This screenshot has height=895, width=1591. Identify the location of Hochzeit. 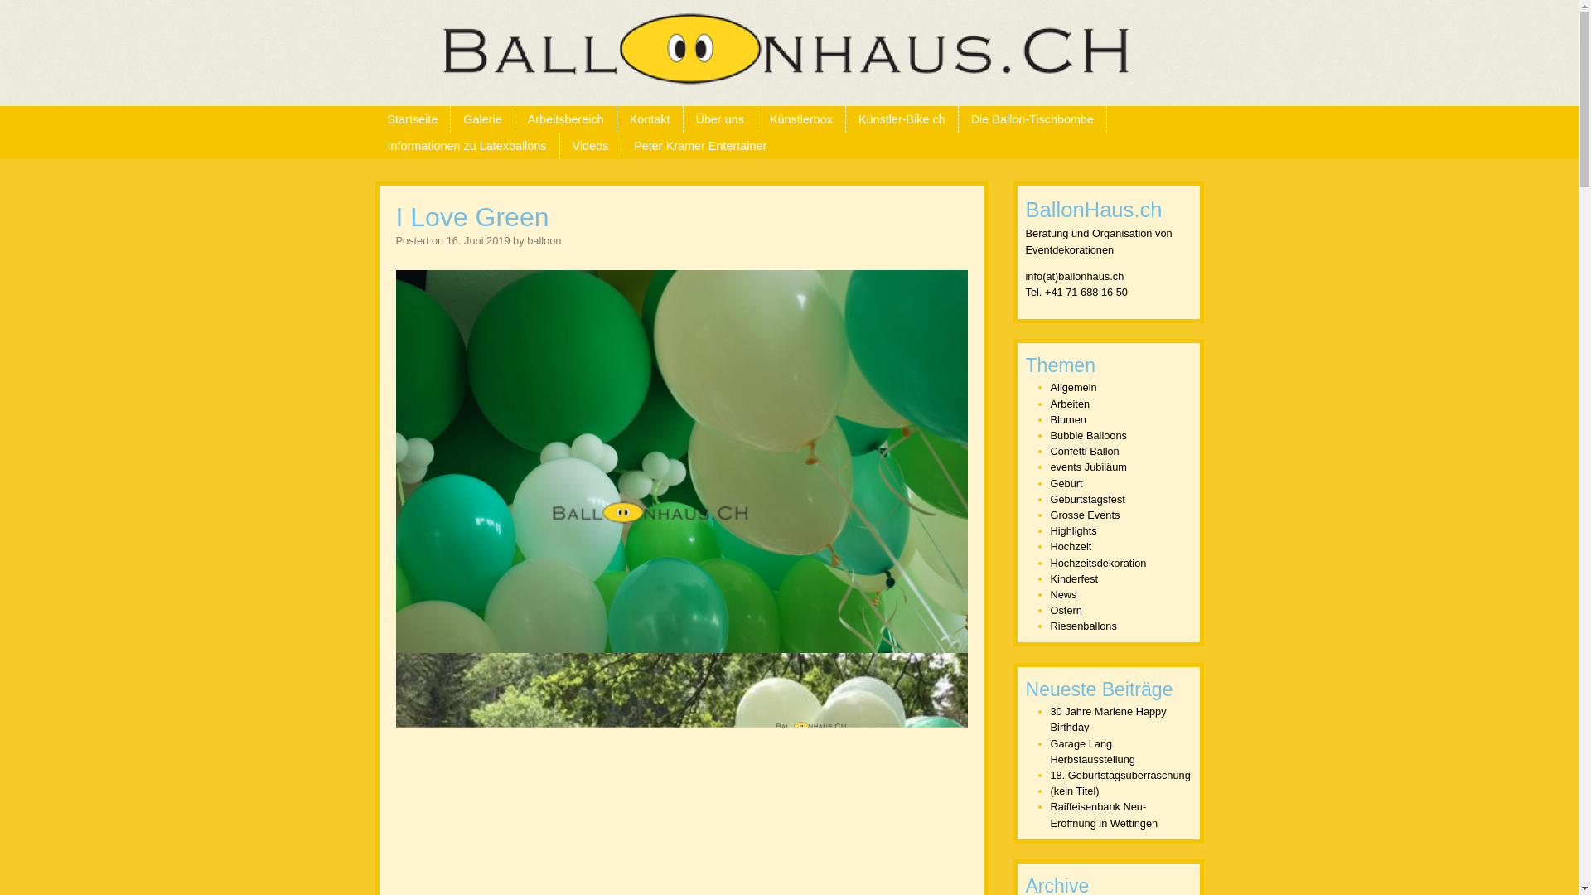
(1071, 547).